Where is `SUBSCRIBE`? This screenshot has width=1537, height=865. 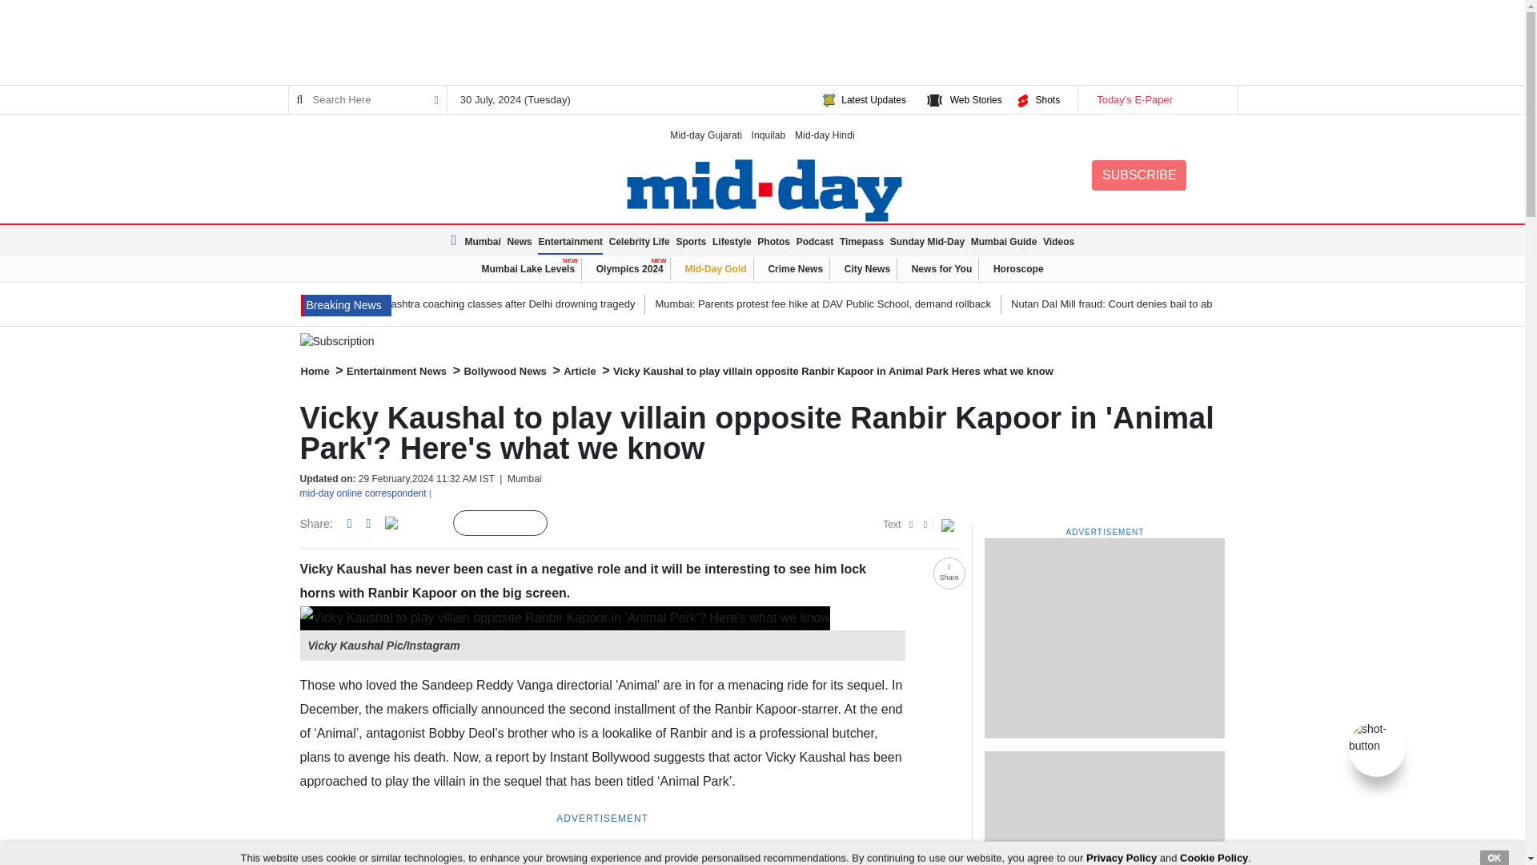
SUBSCRIBE is located at coordinates (1138, 175).